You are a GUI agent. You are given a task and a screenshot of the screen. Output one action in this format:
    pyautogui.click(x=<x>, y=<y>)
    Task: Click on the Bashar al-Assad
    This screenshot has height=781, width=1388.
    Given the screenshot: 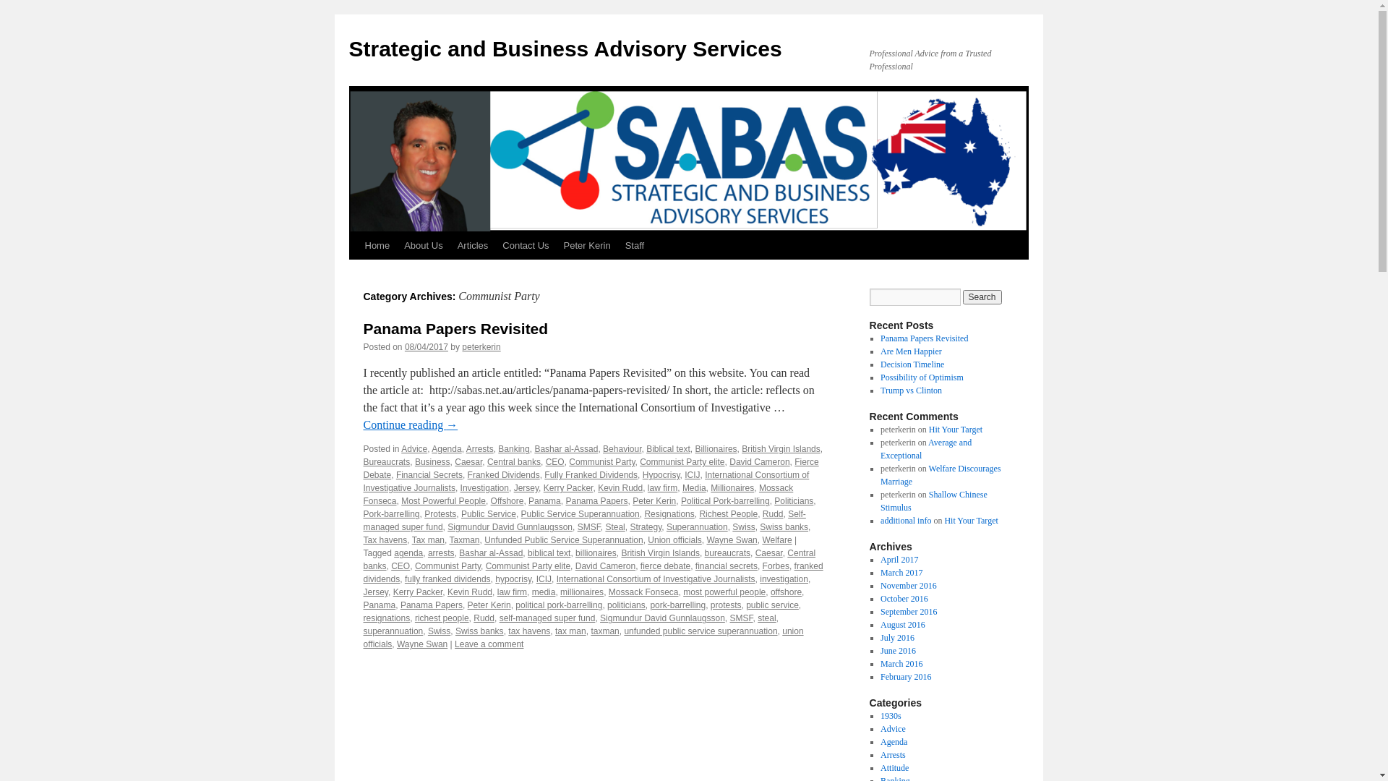 What is the action you would take?
    pyautogui.click(x=491, y=553)
    